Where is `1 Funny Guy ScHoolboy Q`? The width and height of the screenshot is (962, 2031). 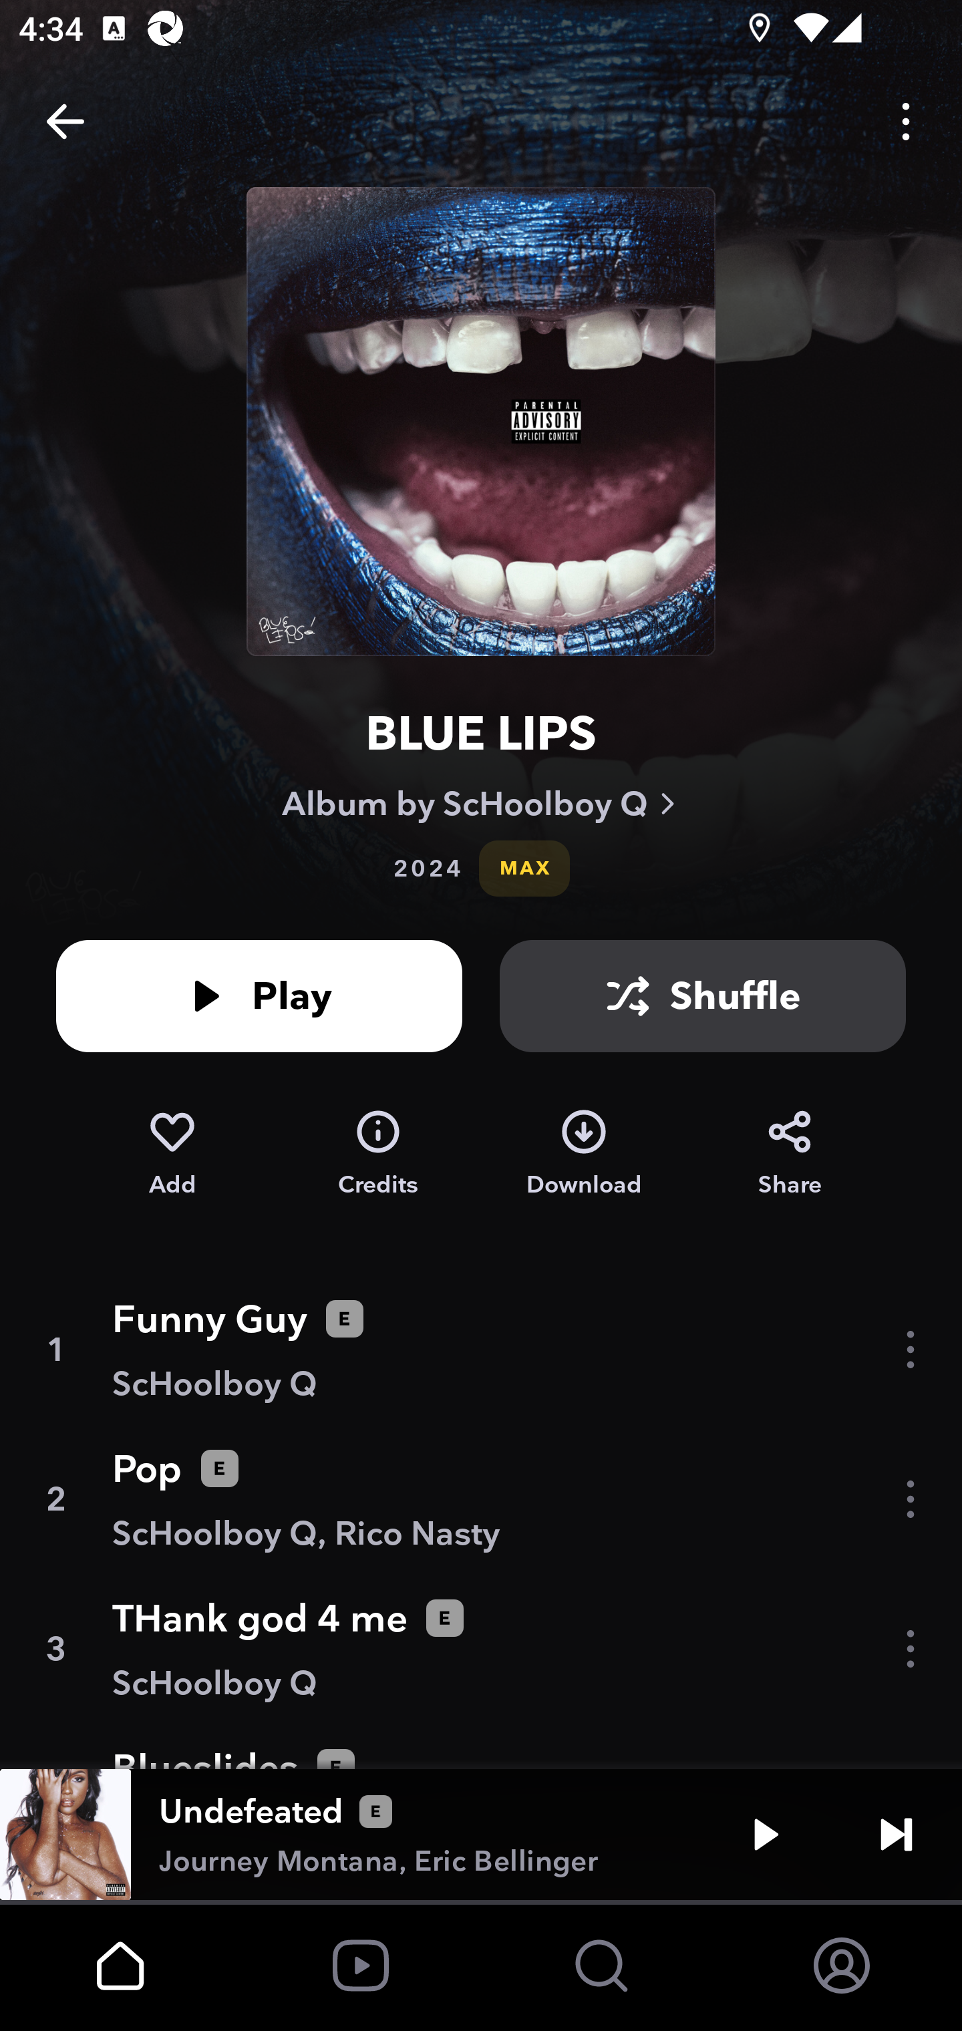
1 Funny Guy ScHoolboy Q is located at coordinates (481, 1350).